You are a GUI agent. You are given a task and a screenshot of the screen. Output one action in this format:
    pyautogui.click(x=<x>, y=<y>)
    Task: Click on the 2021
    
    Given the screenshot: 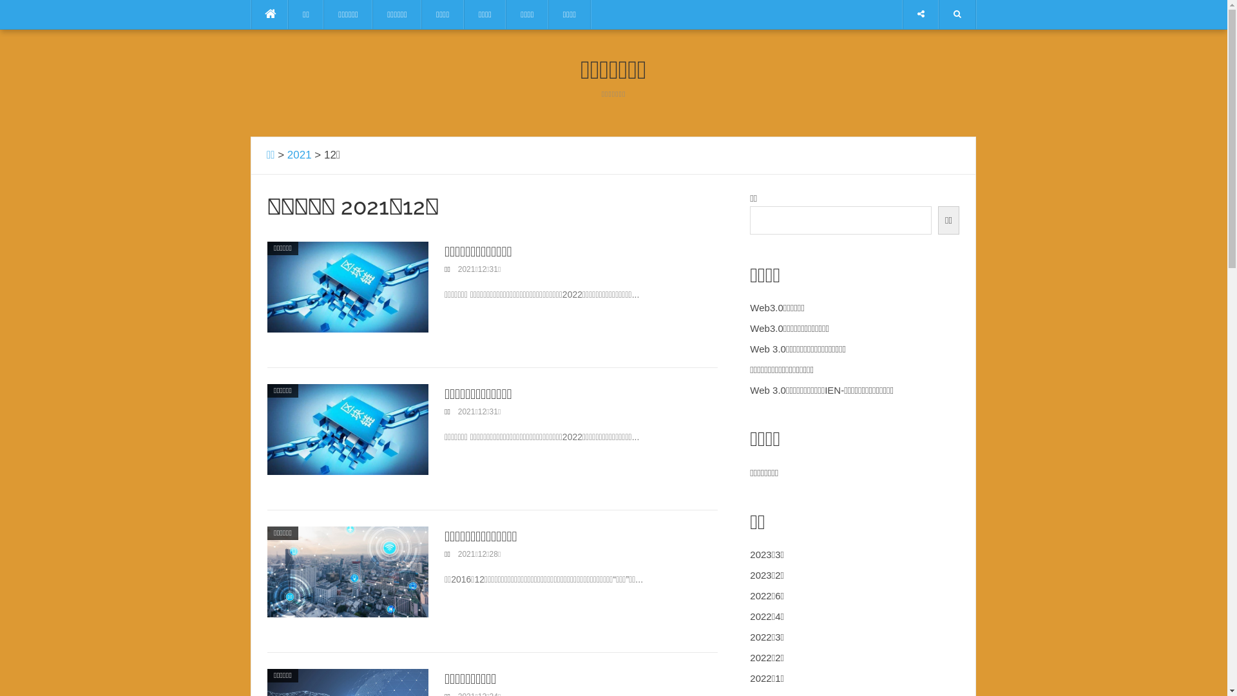 What is the action you would take?
    pyautogui.click(x=300, y=155)
    